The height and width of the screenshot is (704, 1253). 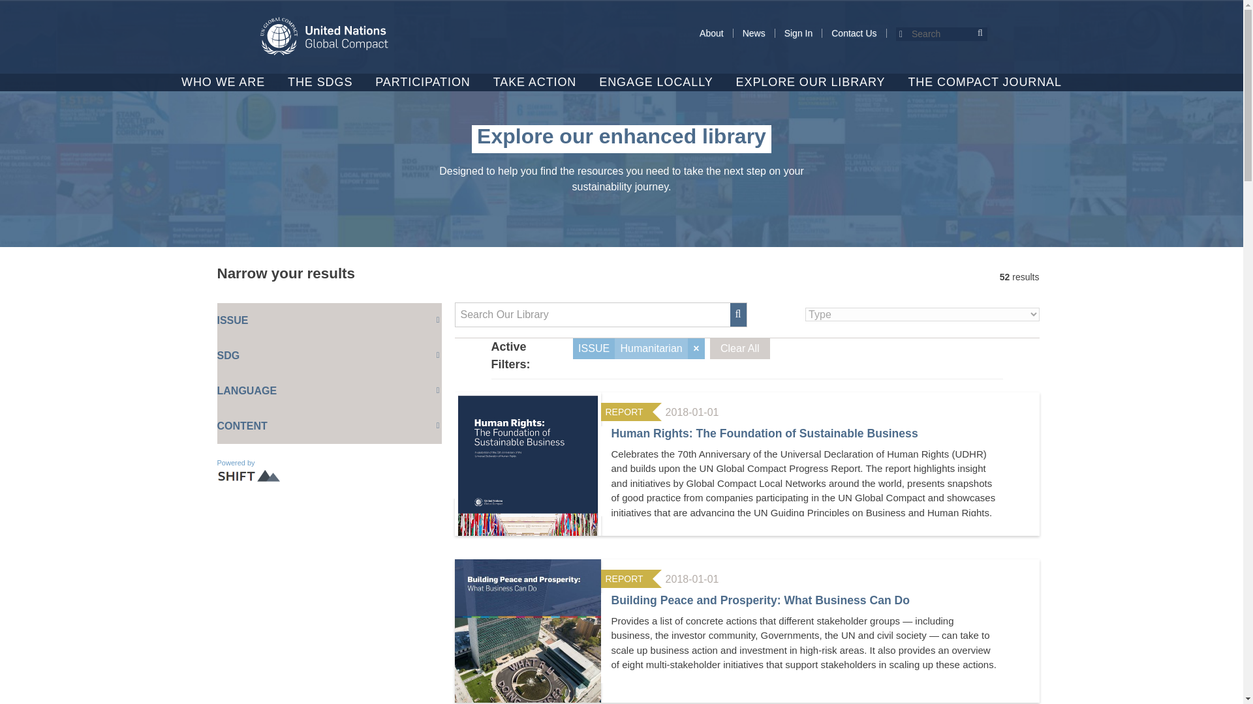 I want to click on translation missing: en.report, so click(x=624, y=412).